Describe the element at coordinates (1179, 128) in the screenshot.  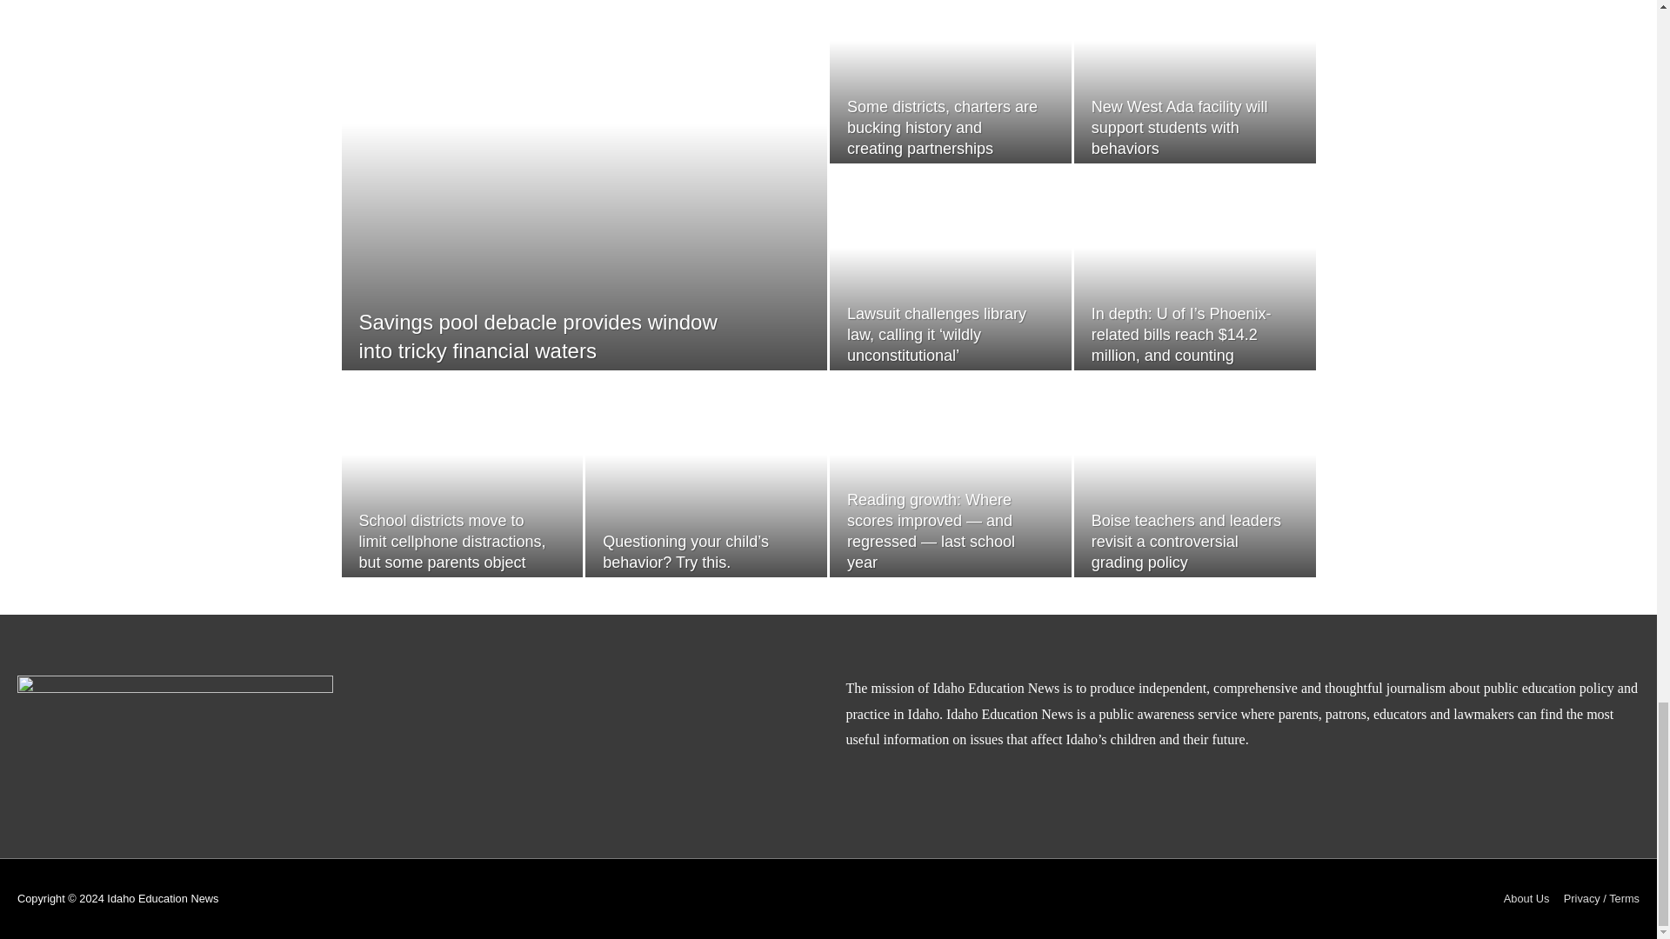
I see `New West Ada facility will support students with behaviors` at that location.